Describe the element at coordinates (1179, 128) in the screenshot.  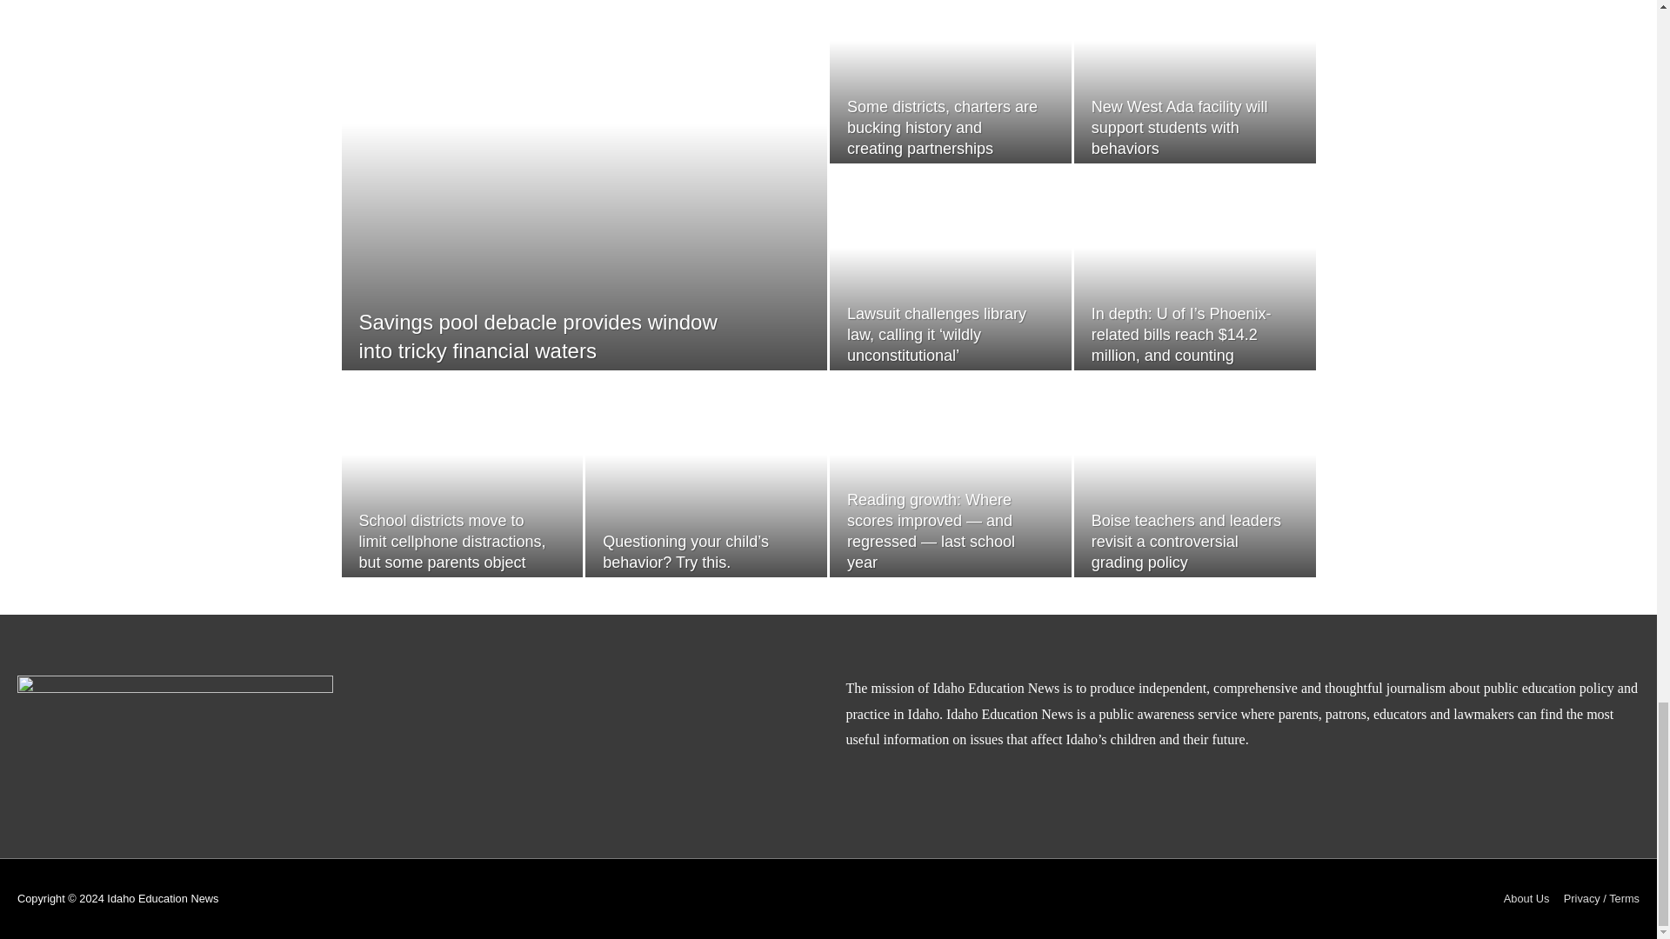
I see `New West Ada facility will support students with behaviors` at that location.